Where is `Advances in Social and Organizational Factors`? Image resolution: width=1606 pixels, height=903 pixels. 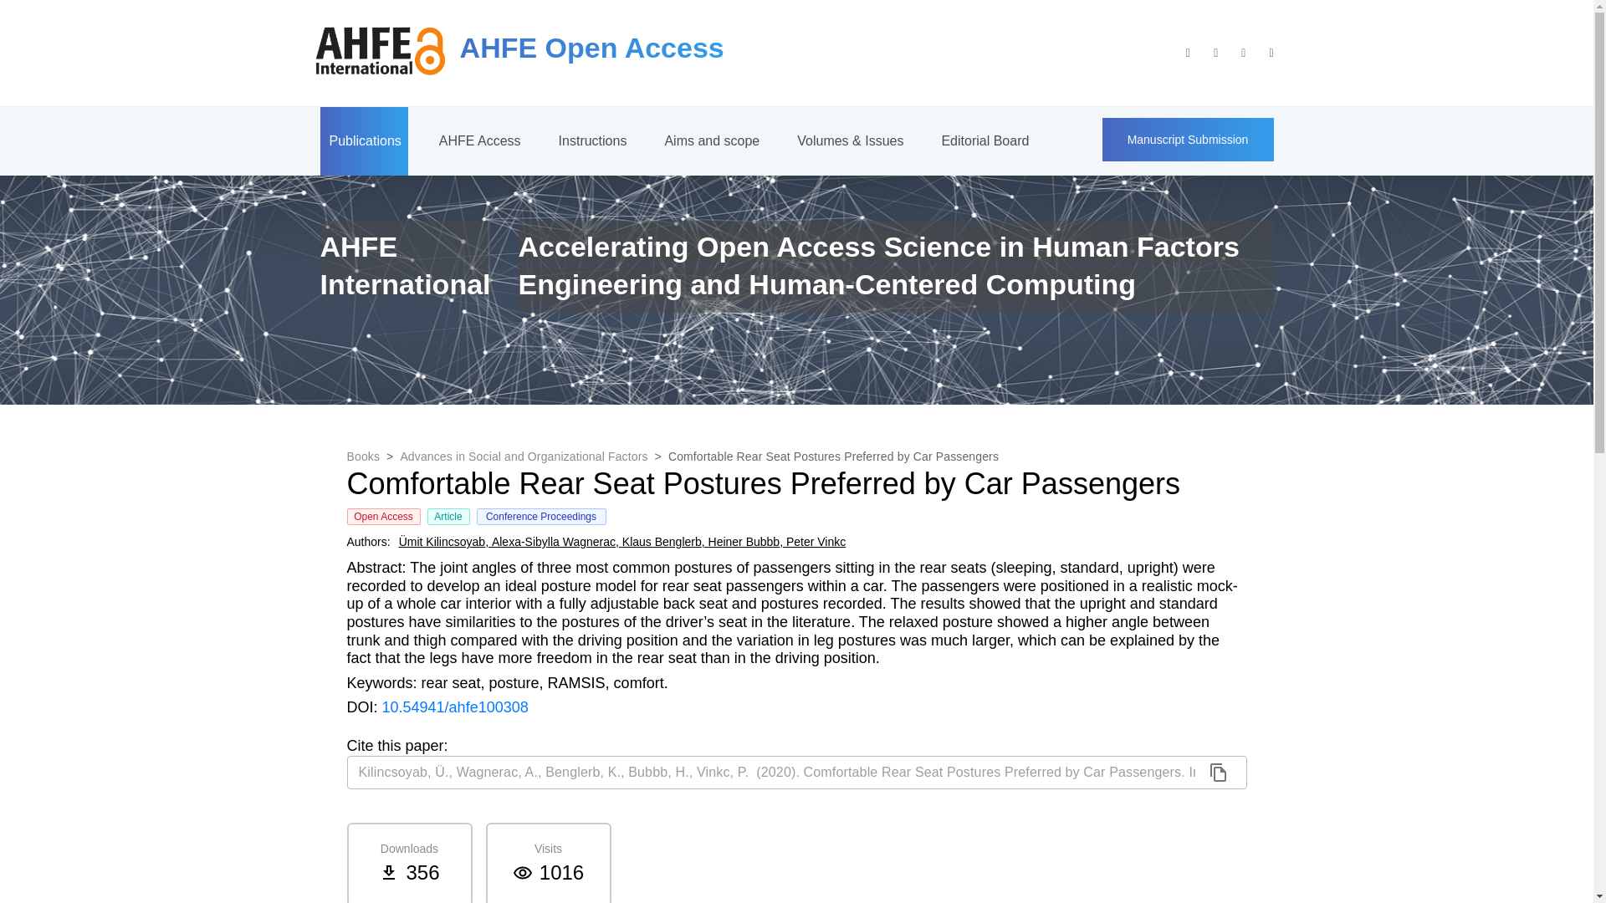
Advances in Social and Organizational Factors is located at coordinates (524, 457).